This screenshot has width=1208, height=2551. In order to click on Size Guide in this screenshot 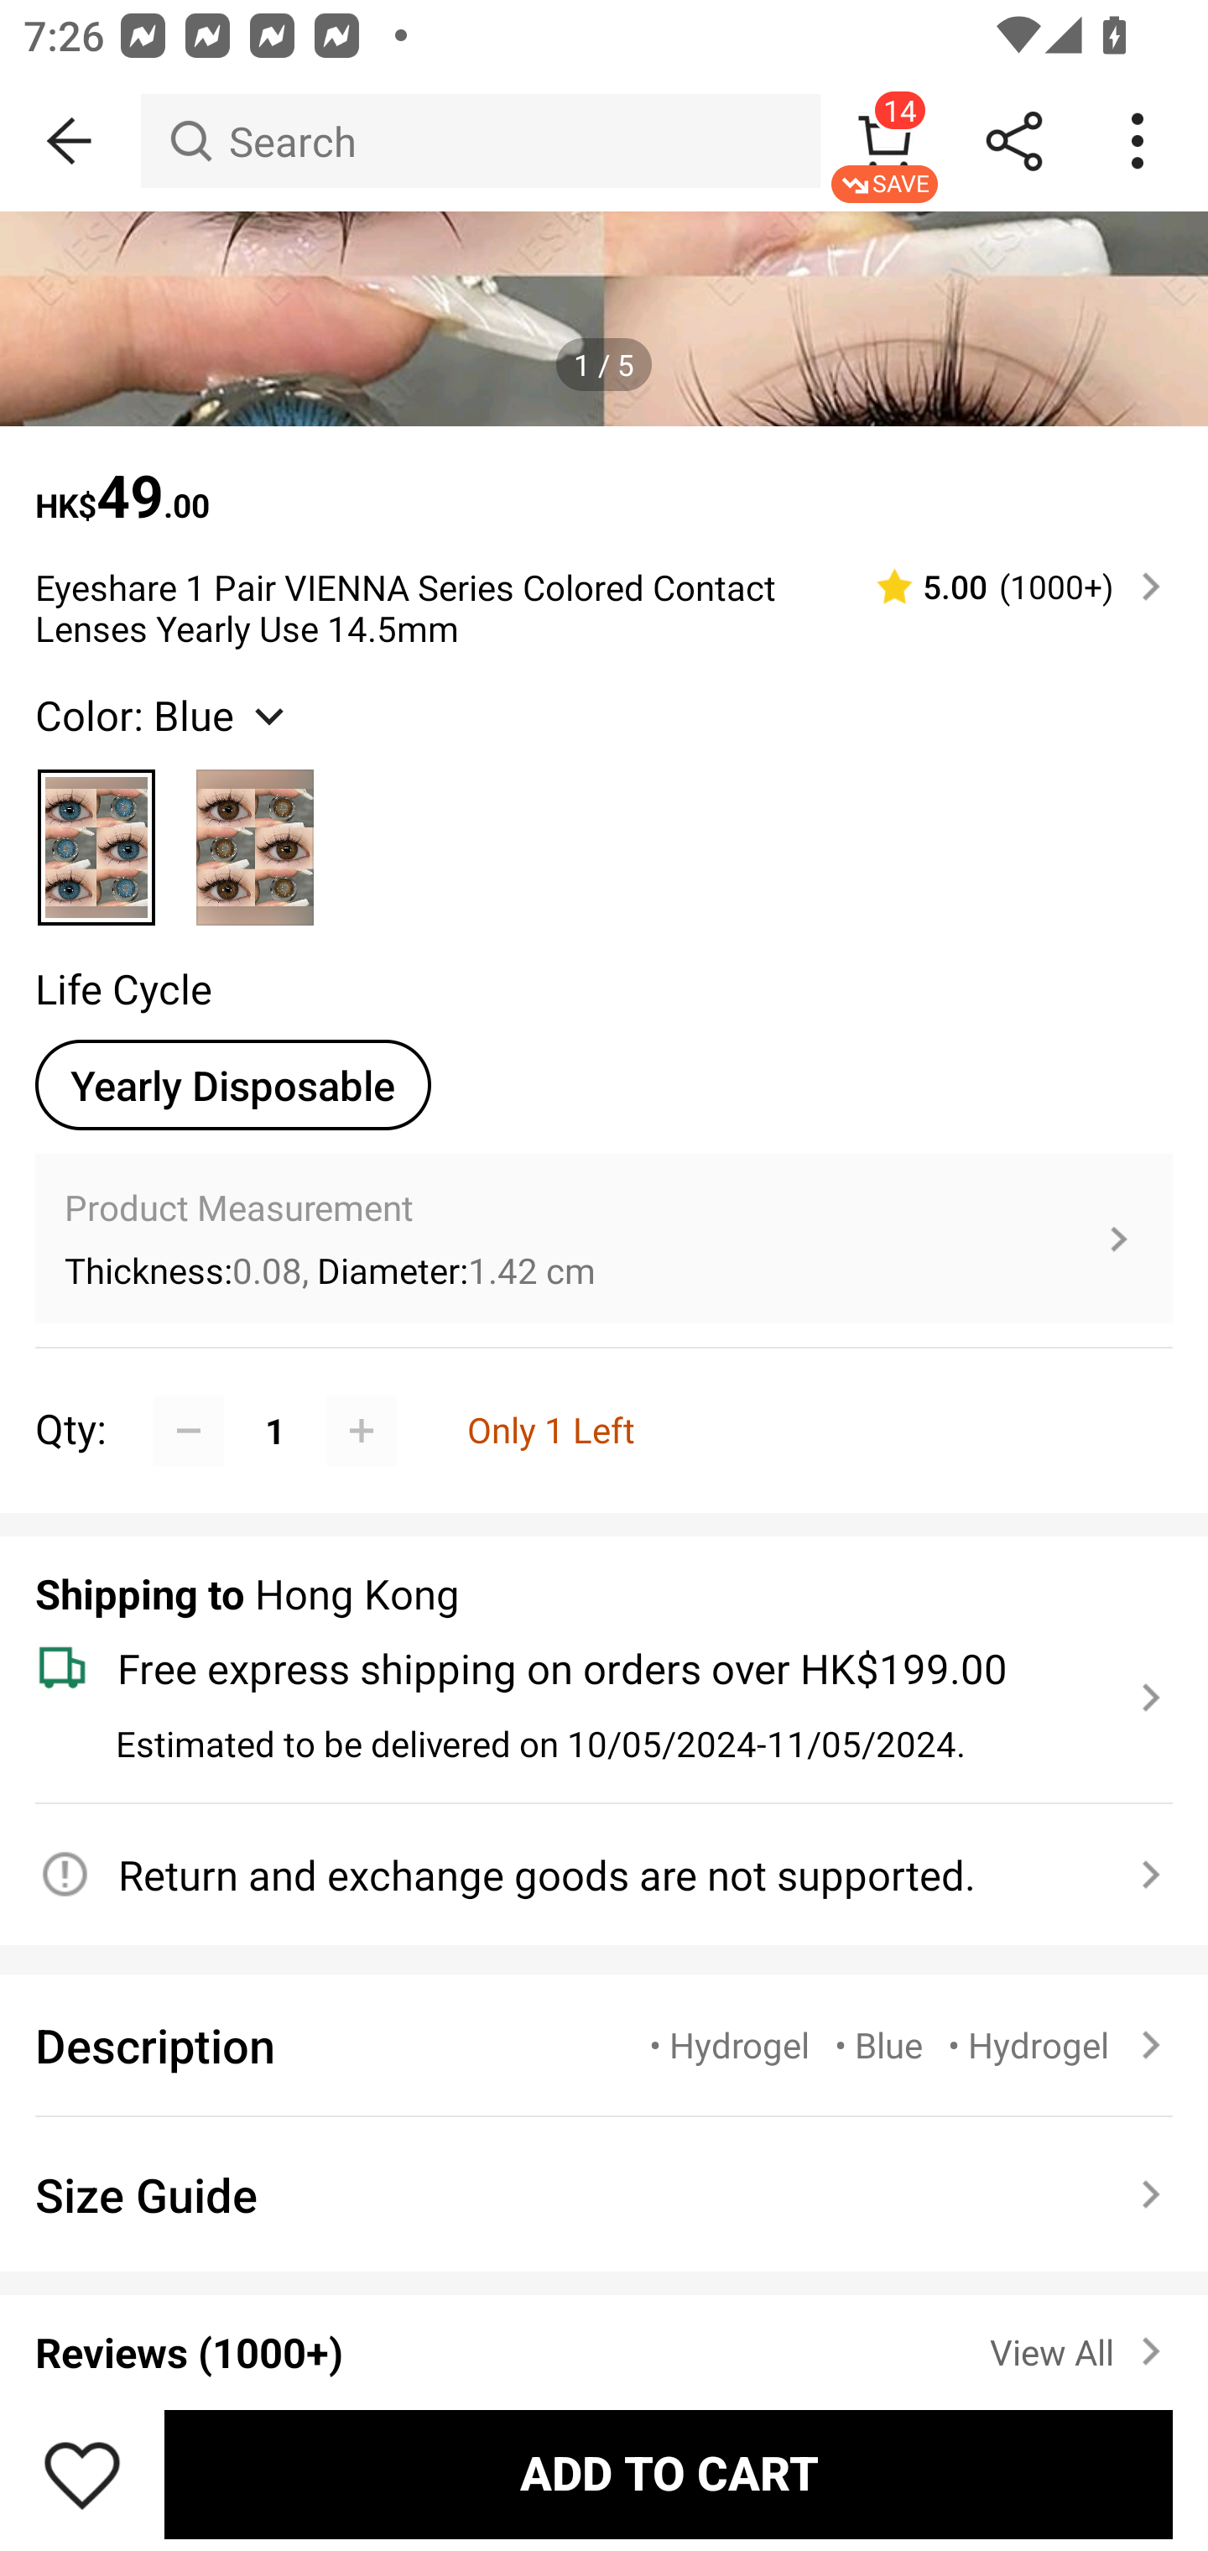, I will do `click(604, 2194)`.